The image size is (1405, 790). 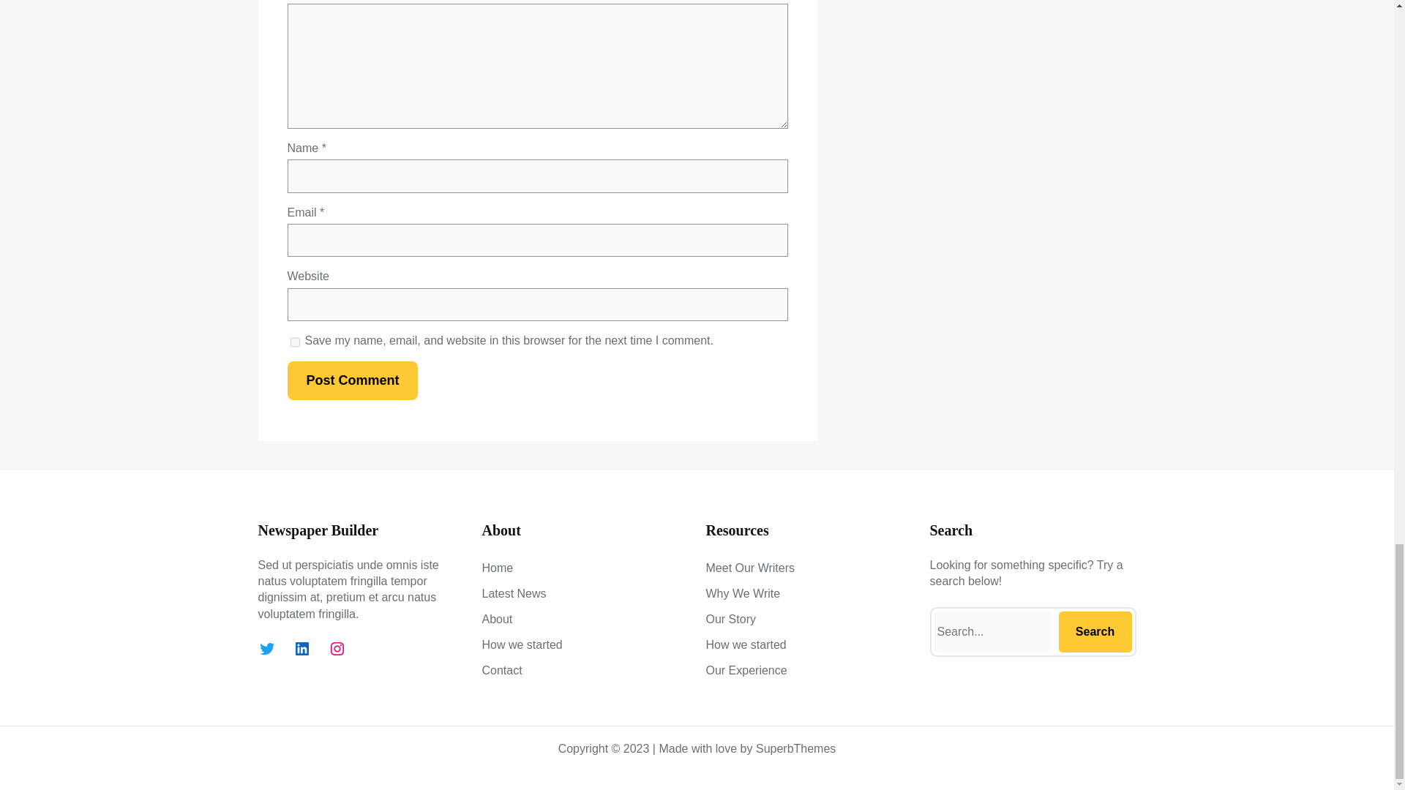 I want to click on How we started, so click(x=745, y=645).